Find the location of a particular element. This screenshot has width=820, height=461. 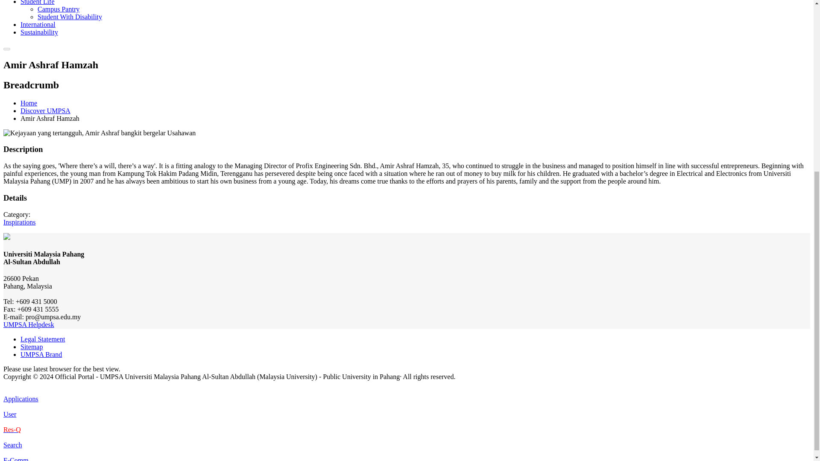

International is located at coordinates (38, 24).